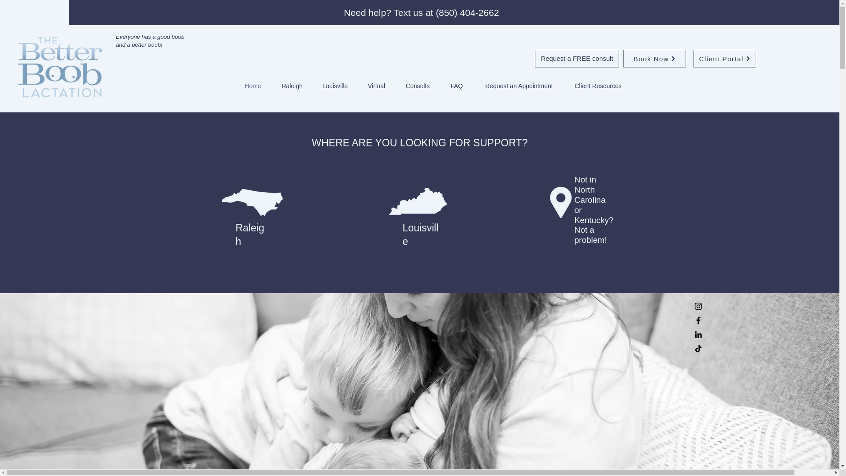 The image size is (846, 476). I want to click on Request a FREE consult, so click(577, 59).